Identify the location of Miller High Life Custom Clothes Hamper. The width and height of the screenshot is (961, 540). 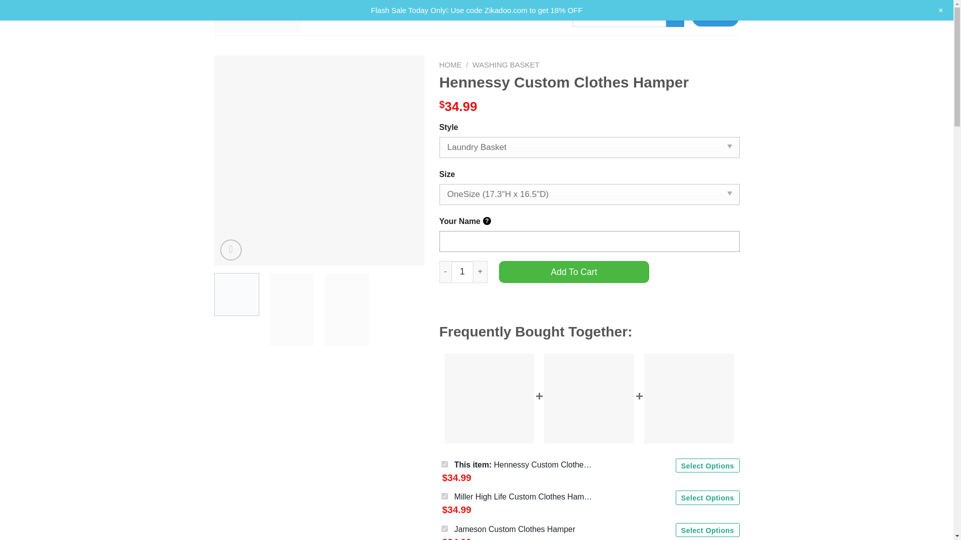
(525, 496).